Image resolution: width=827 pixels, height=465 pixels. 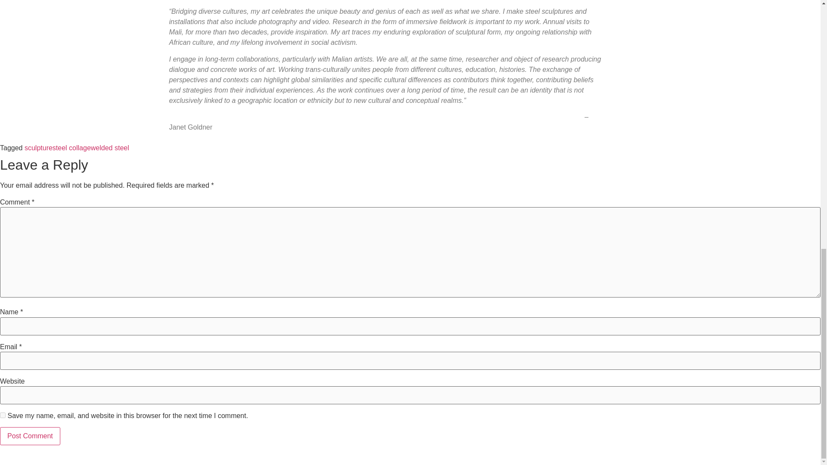 What do you see at coordinates (30, 436) in the screenshot?
I see `Post Comment` at bounding box center [30, 436].